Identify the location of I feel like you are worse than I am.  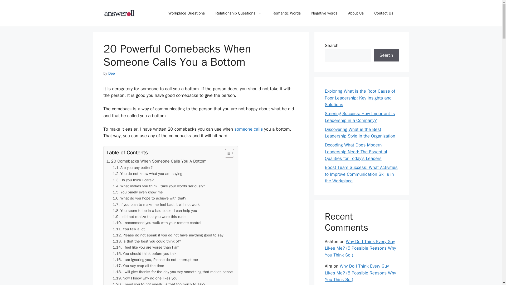
(146, 247).